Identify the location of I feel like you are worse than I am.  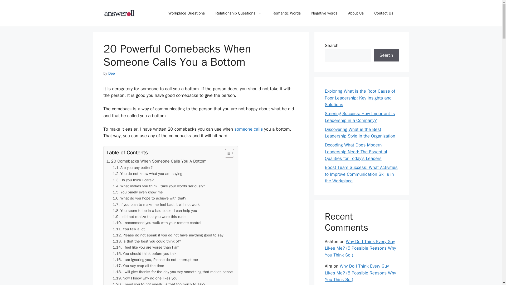
(146, 247).